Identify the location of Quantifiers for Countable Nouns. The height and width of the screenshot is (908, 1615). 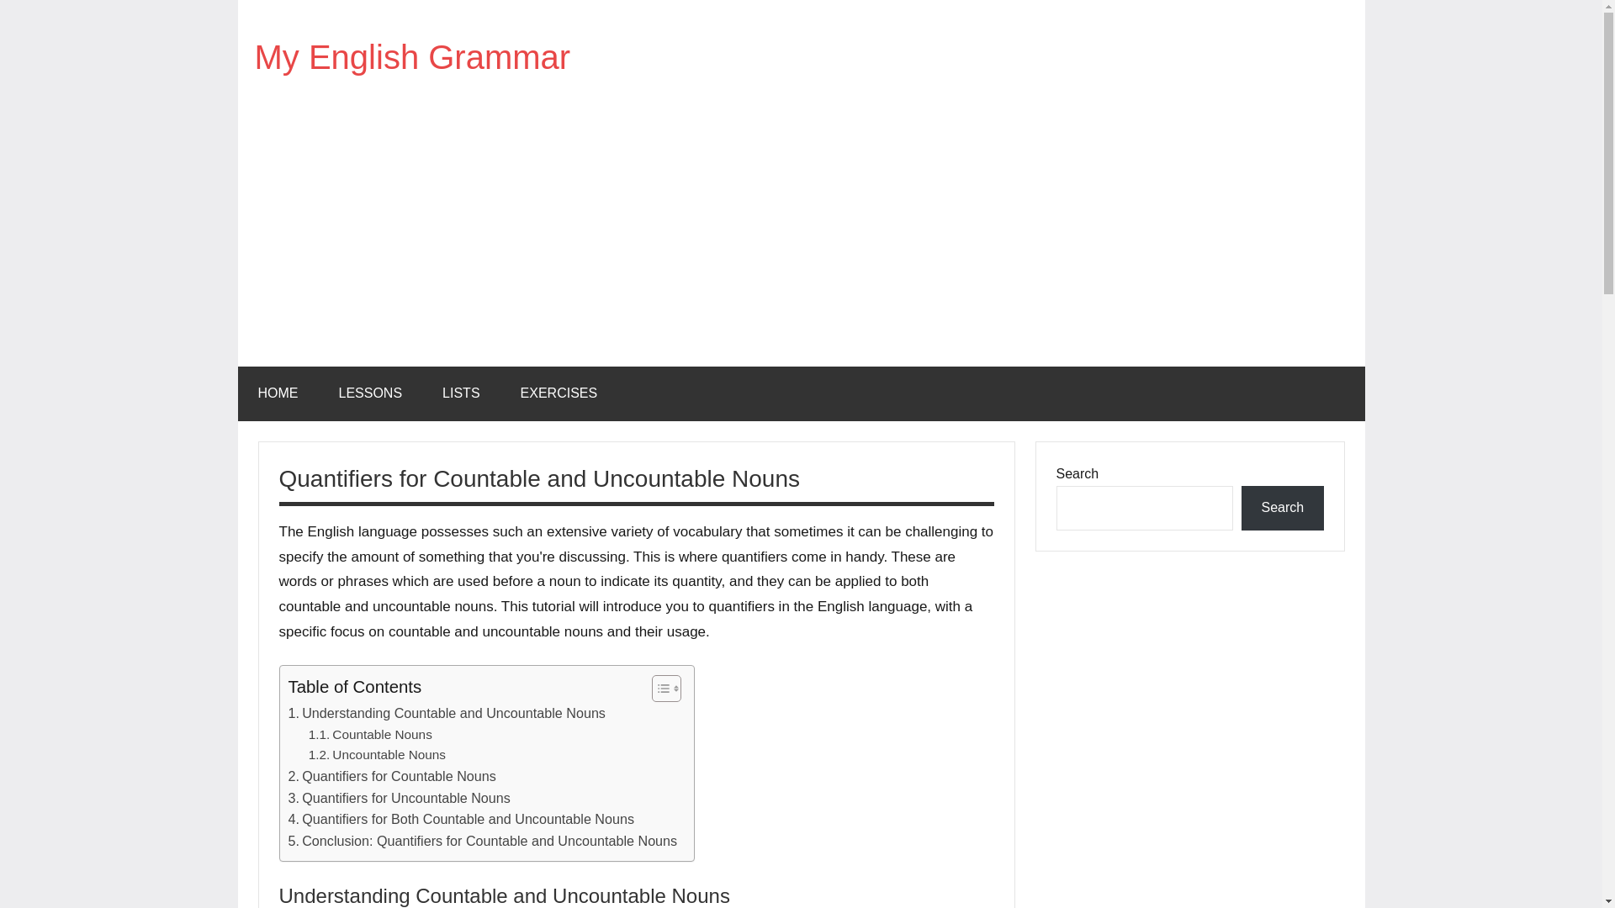
(391, 777).